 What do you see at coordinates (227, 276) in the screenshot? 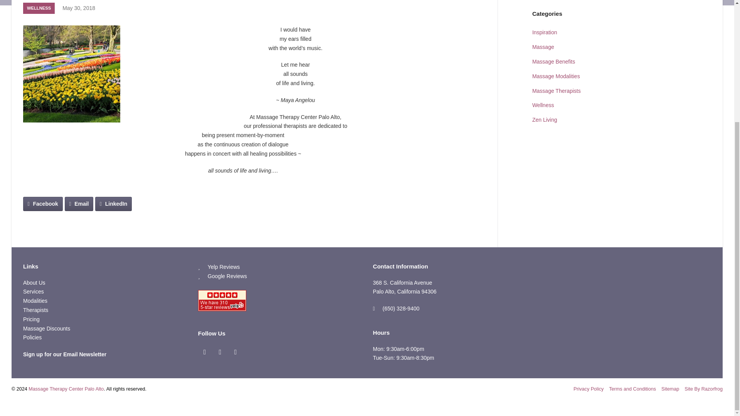
I see `Google Reviews` at bounding box center [227, 276].